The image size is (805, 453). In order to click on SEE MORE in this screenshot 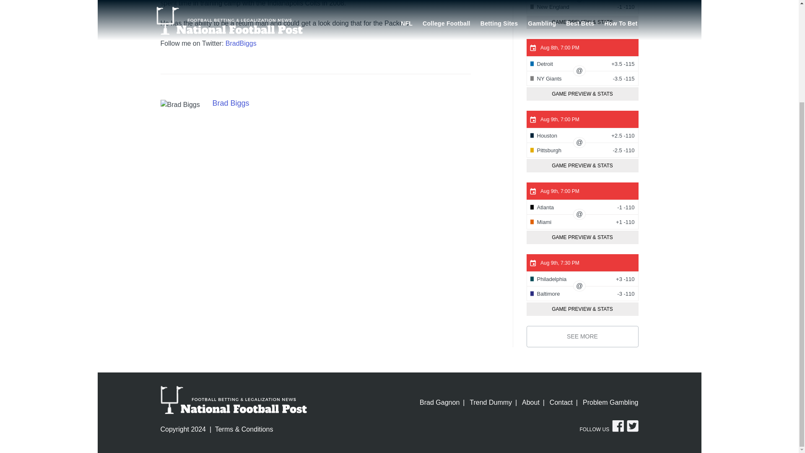, I will do `click(582, 336)`.